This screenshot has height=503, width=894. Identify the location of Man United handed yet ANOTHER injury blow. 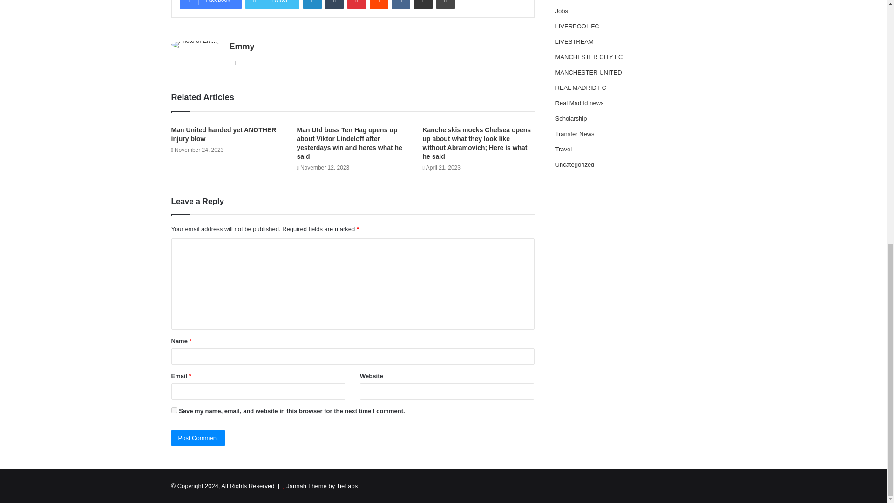
(223, 134).